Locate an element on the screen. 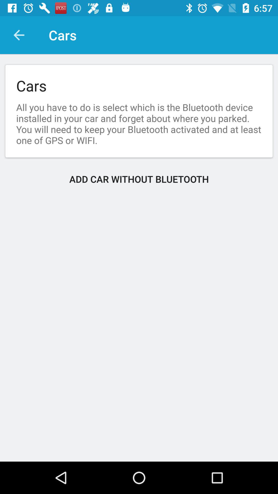 The image size is (278, 494). open the item to the left of cars is located at coordinates (19, 35).